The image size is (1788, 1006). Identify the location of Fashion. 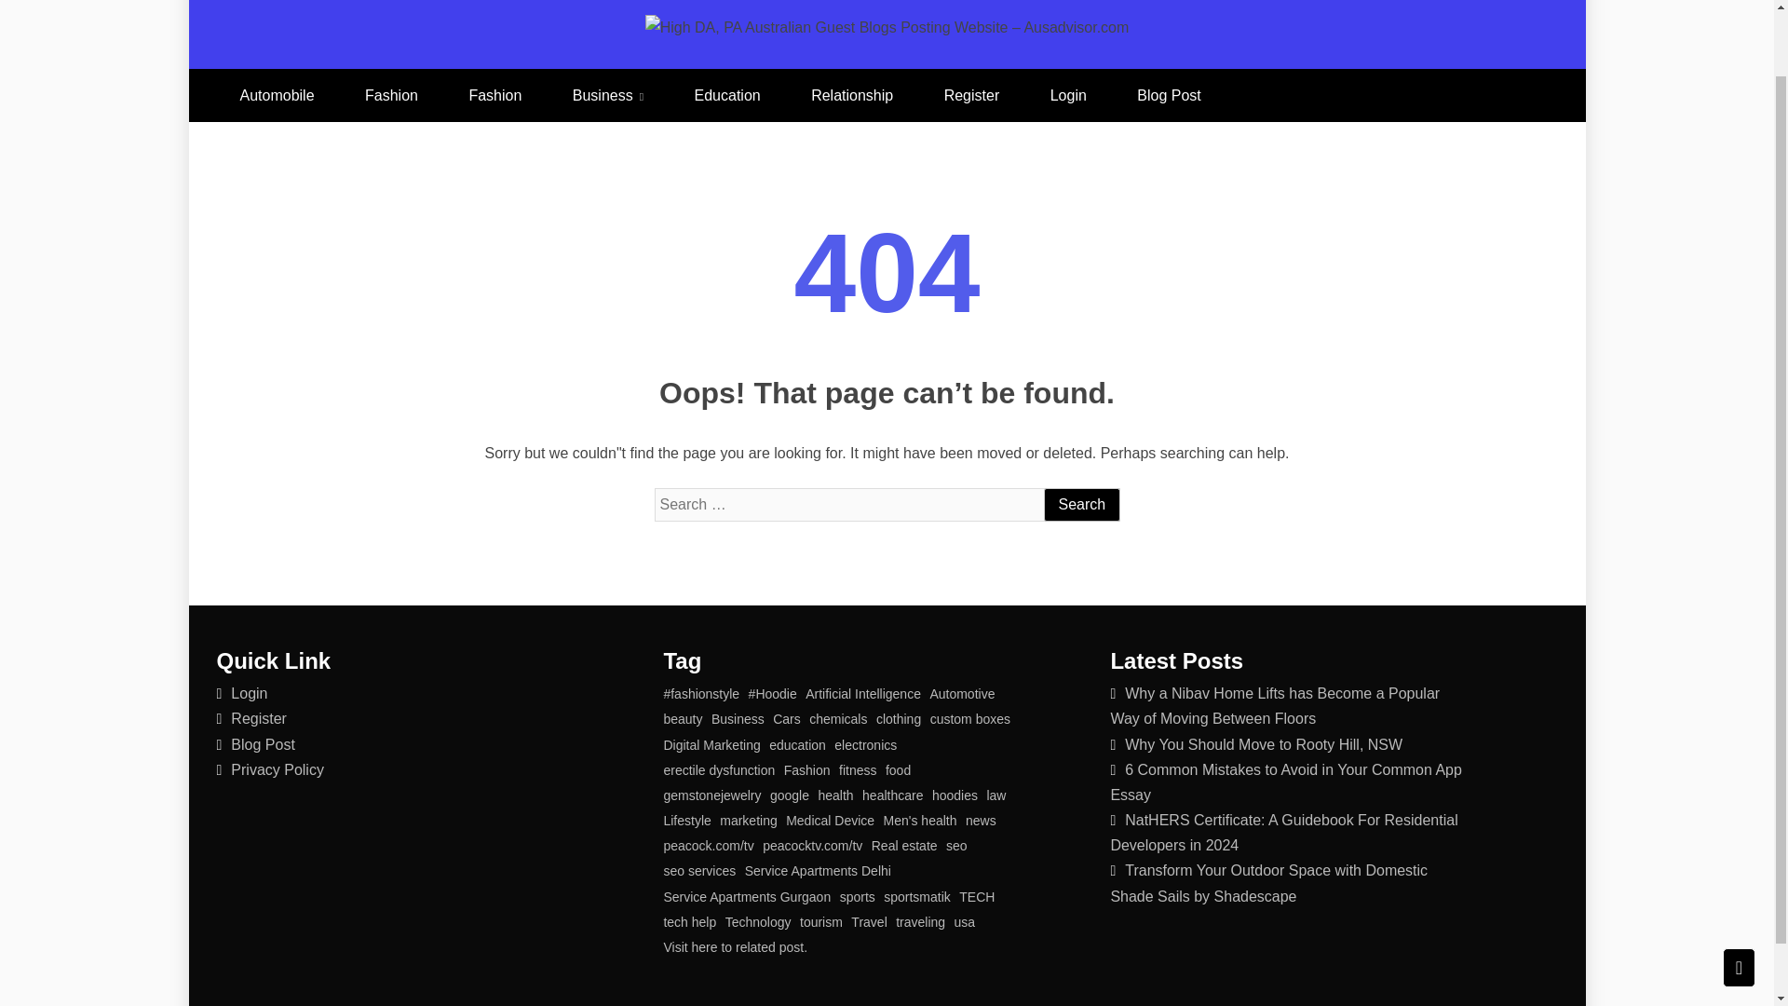
(391, 95).